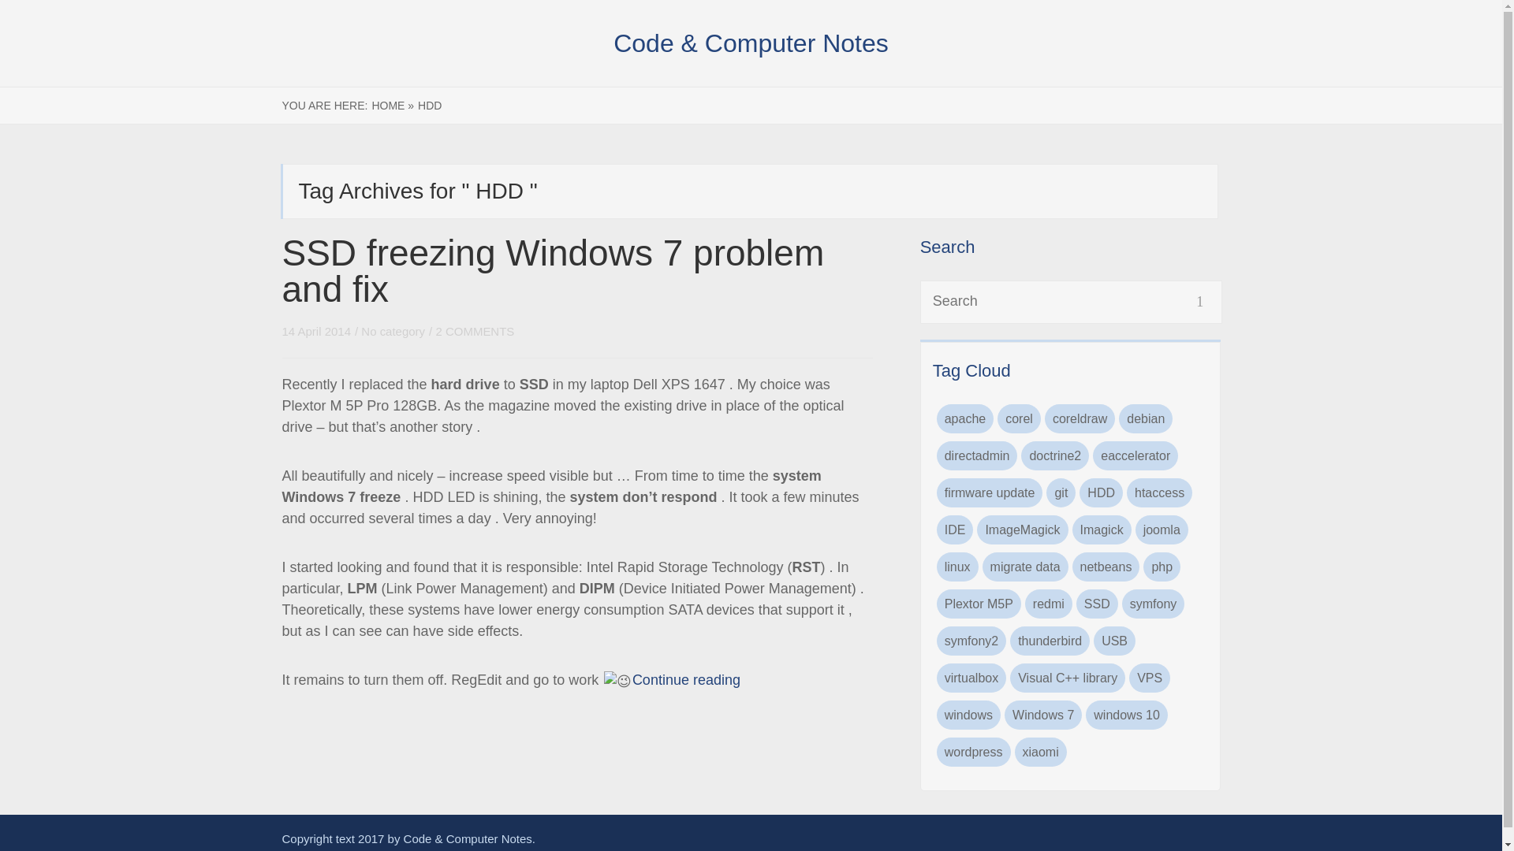 This screenshot has height=851, width=1514. Describe the element at coordinates (990, 492) in the screenshot. I see `firmware update` at that location.